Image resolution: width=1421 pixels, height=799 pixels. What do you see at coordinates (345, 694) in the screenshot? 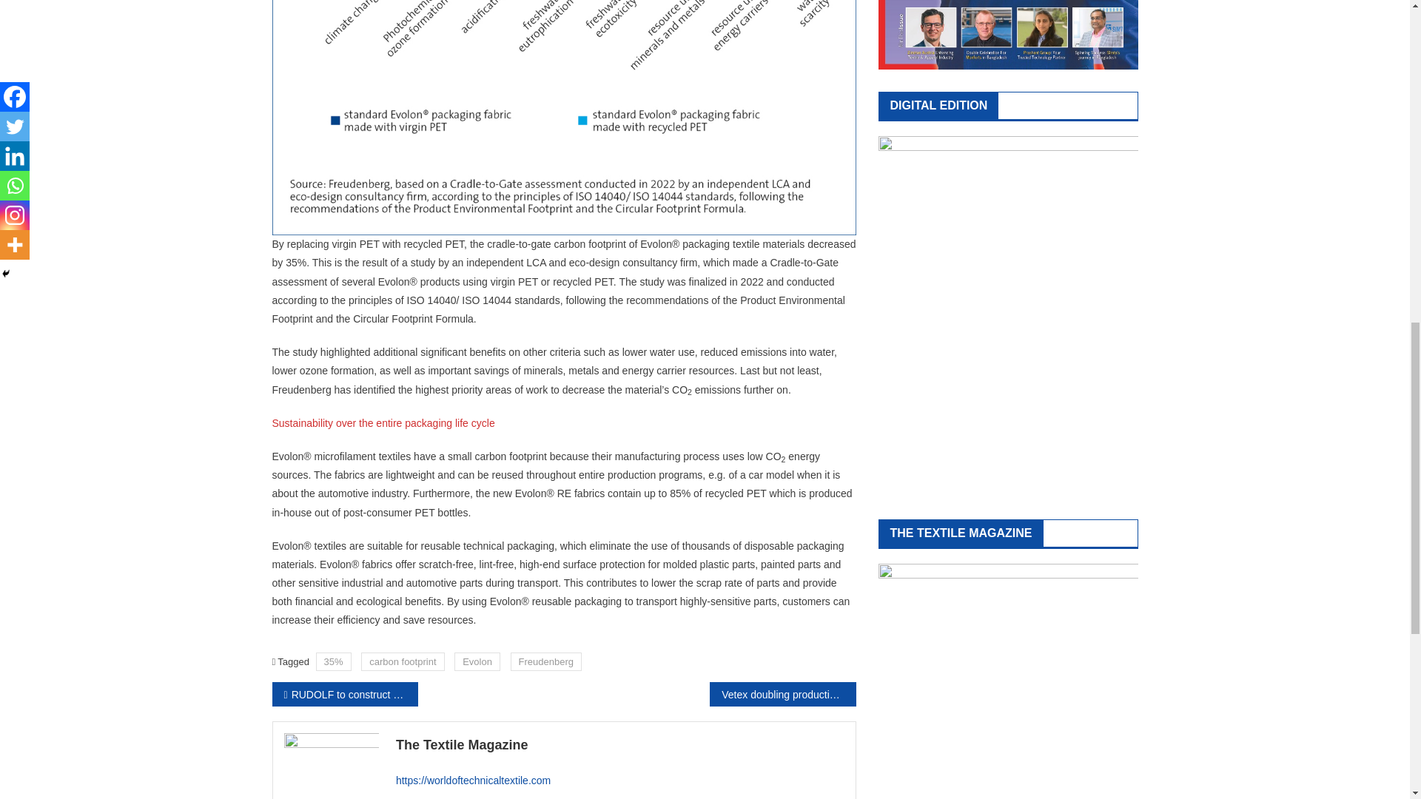
I see `RUDOLF to construct new facility in Bangladesh` at bounding box center [345, 694].